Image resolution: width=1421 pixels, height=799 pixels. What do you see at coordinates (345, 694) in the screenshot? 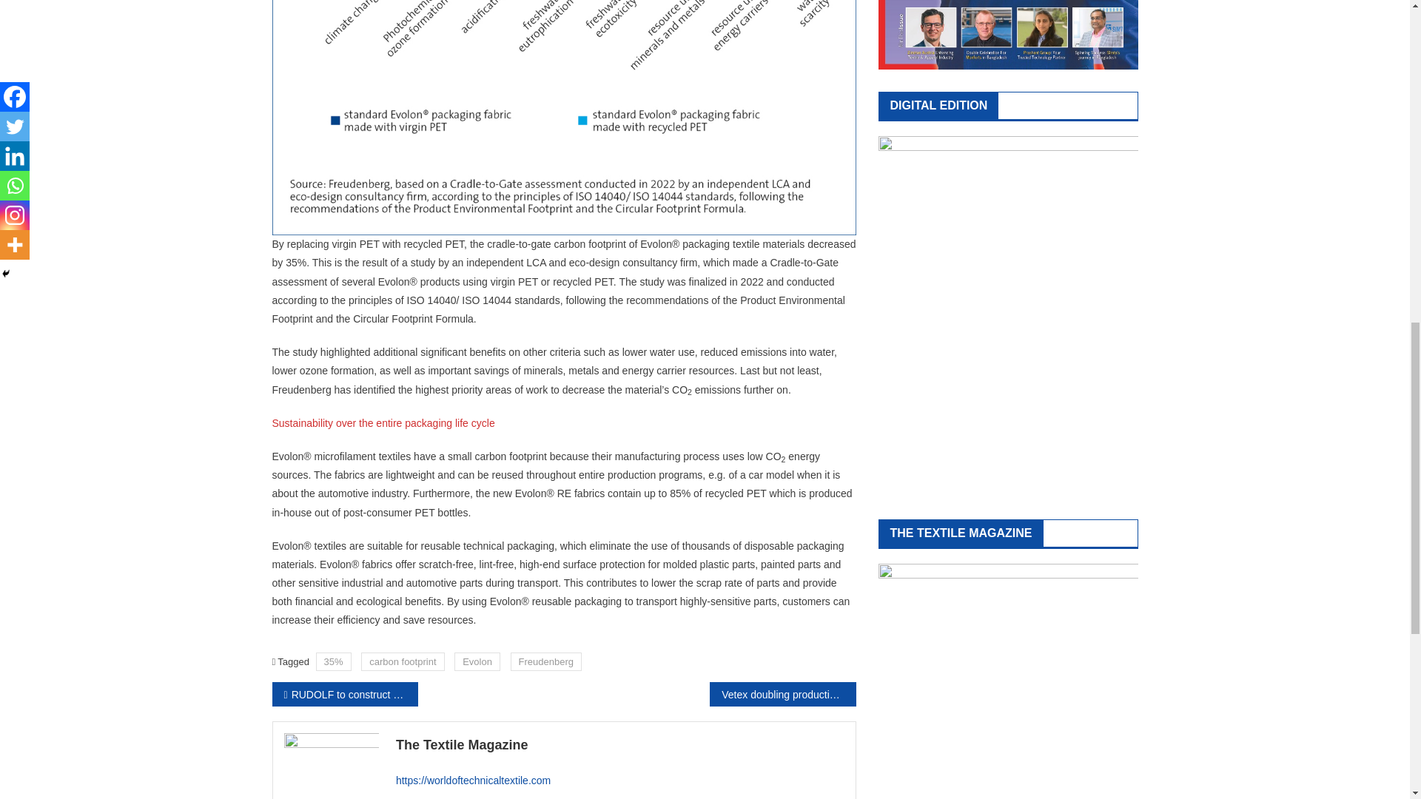
I see `RUDOLF to construct new facility in Bangladesh` at bounding box center [345, 694].